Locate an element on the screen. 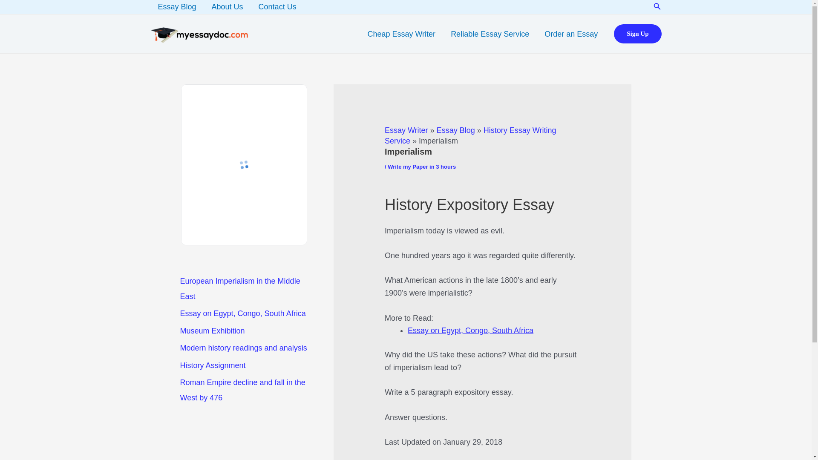  Sign Up is located at coordinates (637, 34).